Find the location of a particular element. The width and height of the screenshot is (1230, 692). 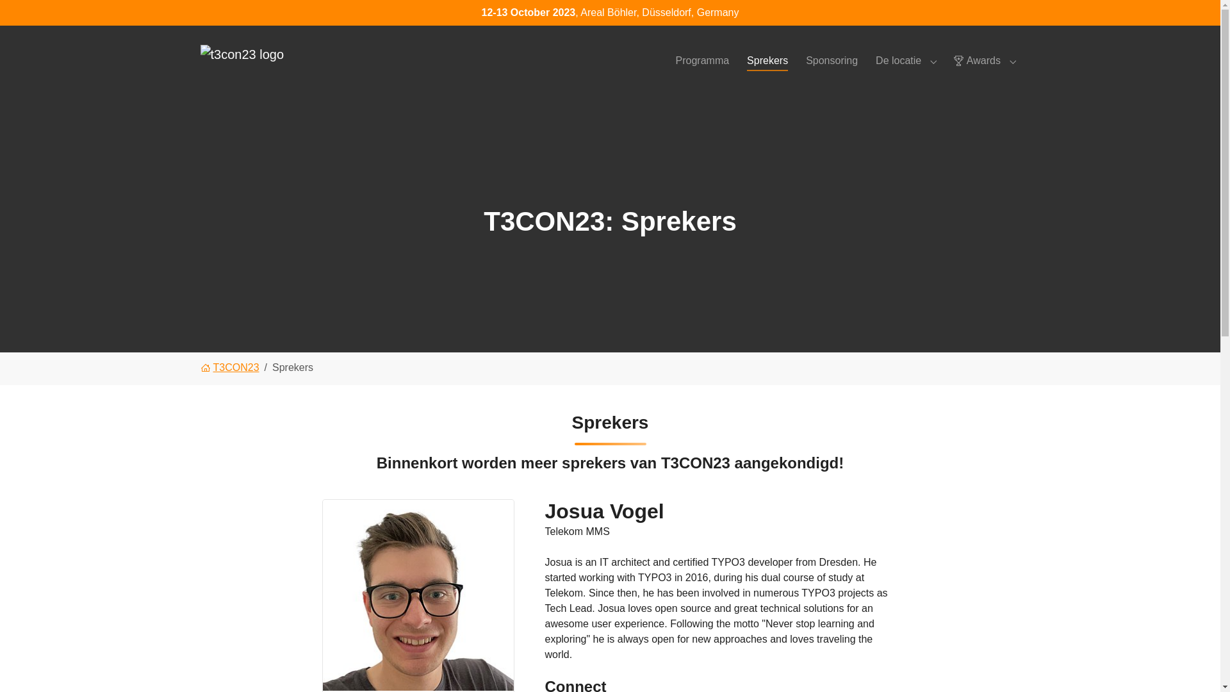

De locatie is located at coordinates (898, 60).